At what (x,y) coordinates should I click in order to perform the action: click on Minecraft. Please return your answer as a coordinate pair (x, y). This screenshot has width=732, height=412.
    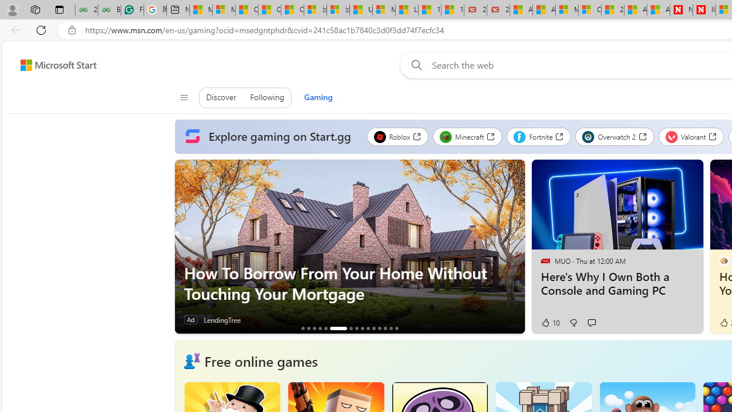
    Looking at the image, I should click on (467, 136).